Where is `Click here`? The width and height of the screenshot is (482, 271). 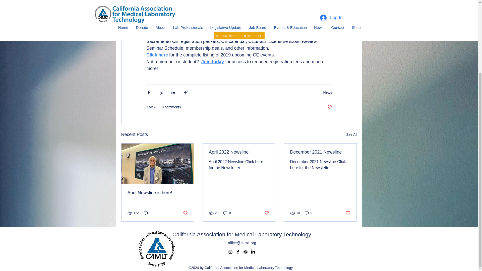
Click here is located at coordinates (157, 55).